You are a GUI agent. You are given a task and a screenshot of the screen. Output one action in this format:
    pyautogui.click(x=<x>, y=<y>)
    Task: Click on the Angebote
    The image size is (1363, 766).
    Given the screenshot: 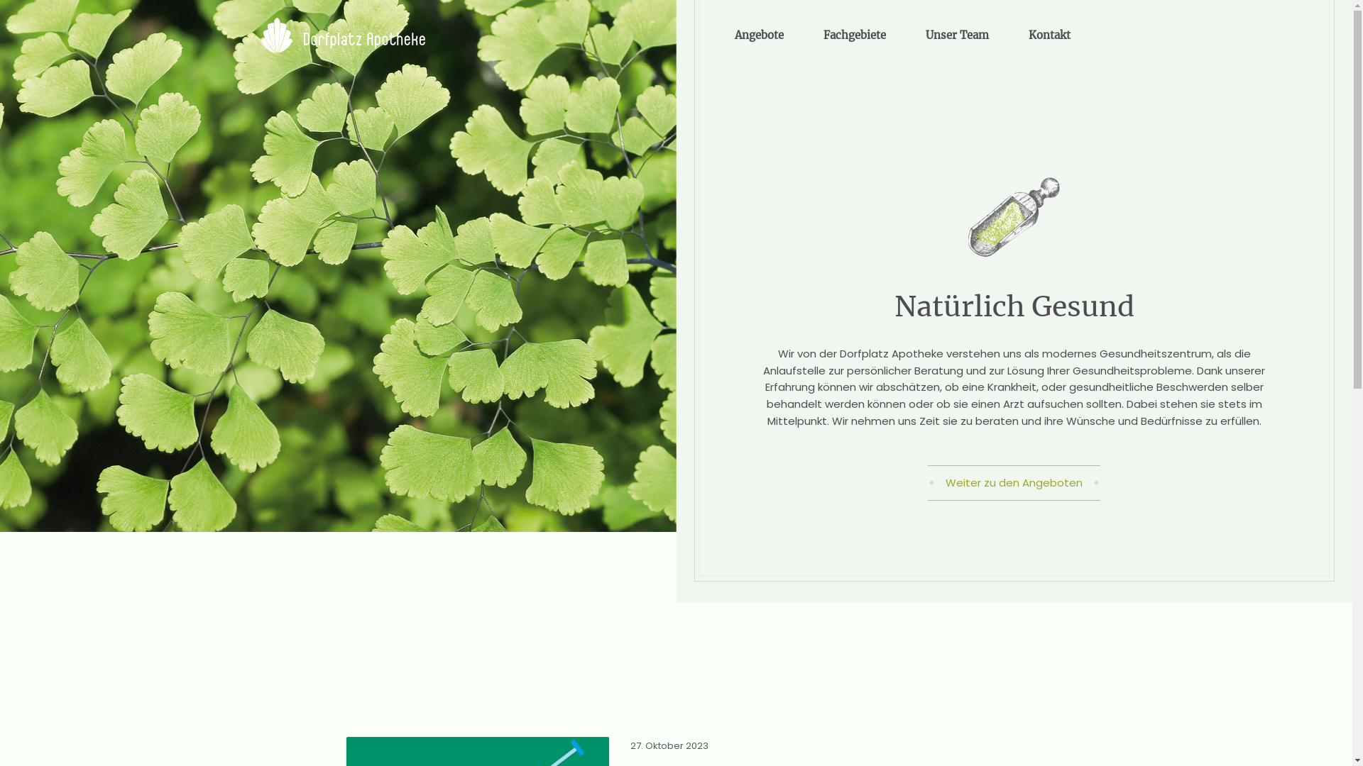 What is the action you would take?
    pyautogui.click(x=758, y=35)
    